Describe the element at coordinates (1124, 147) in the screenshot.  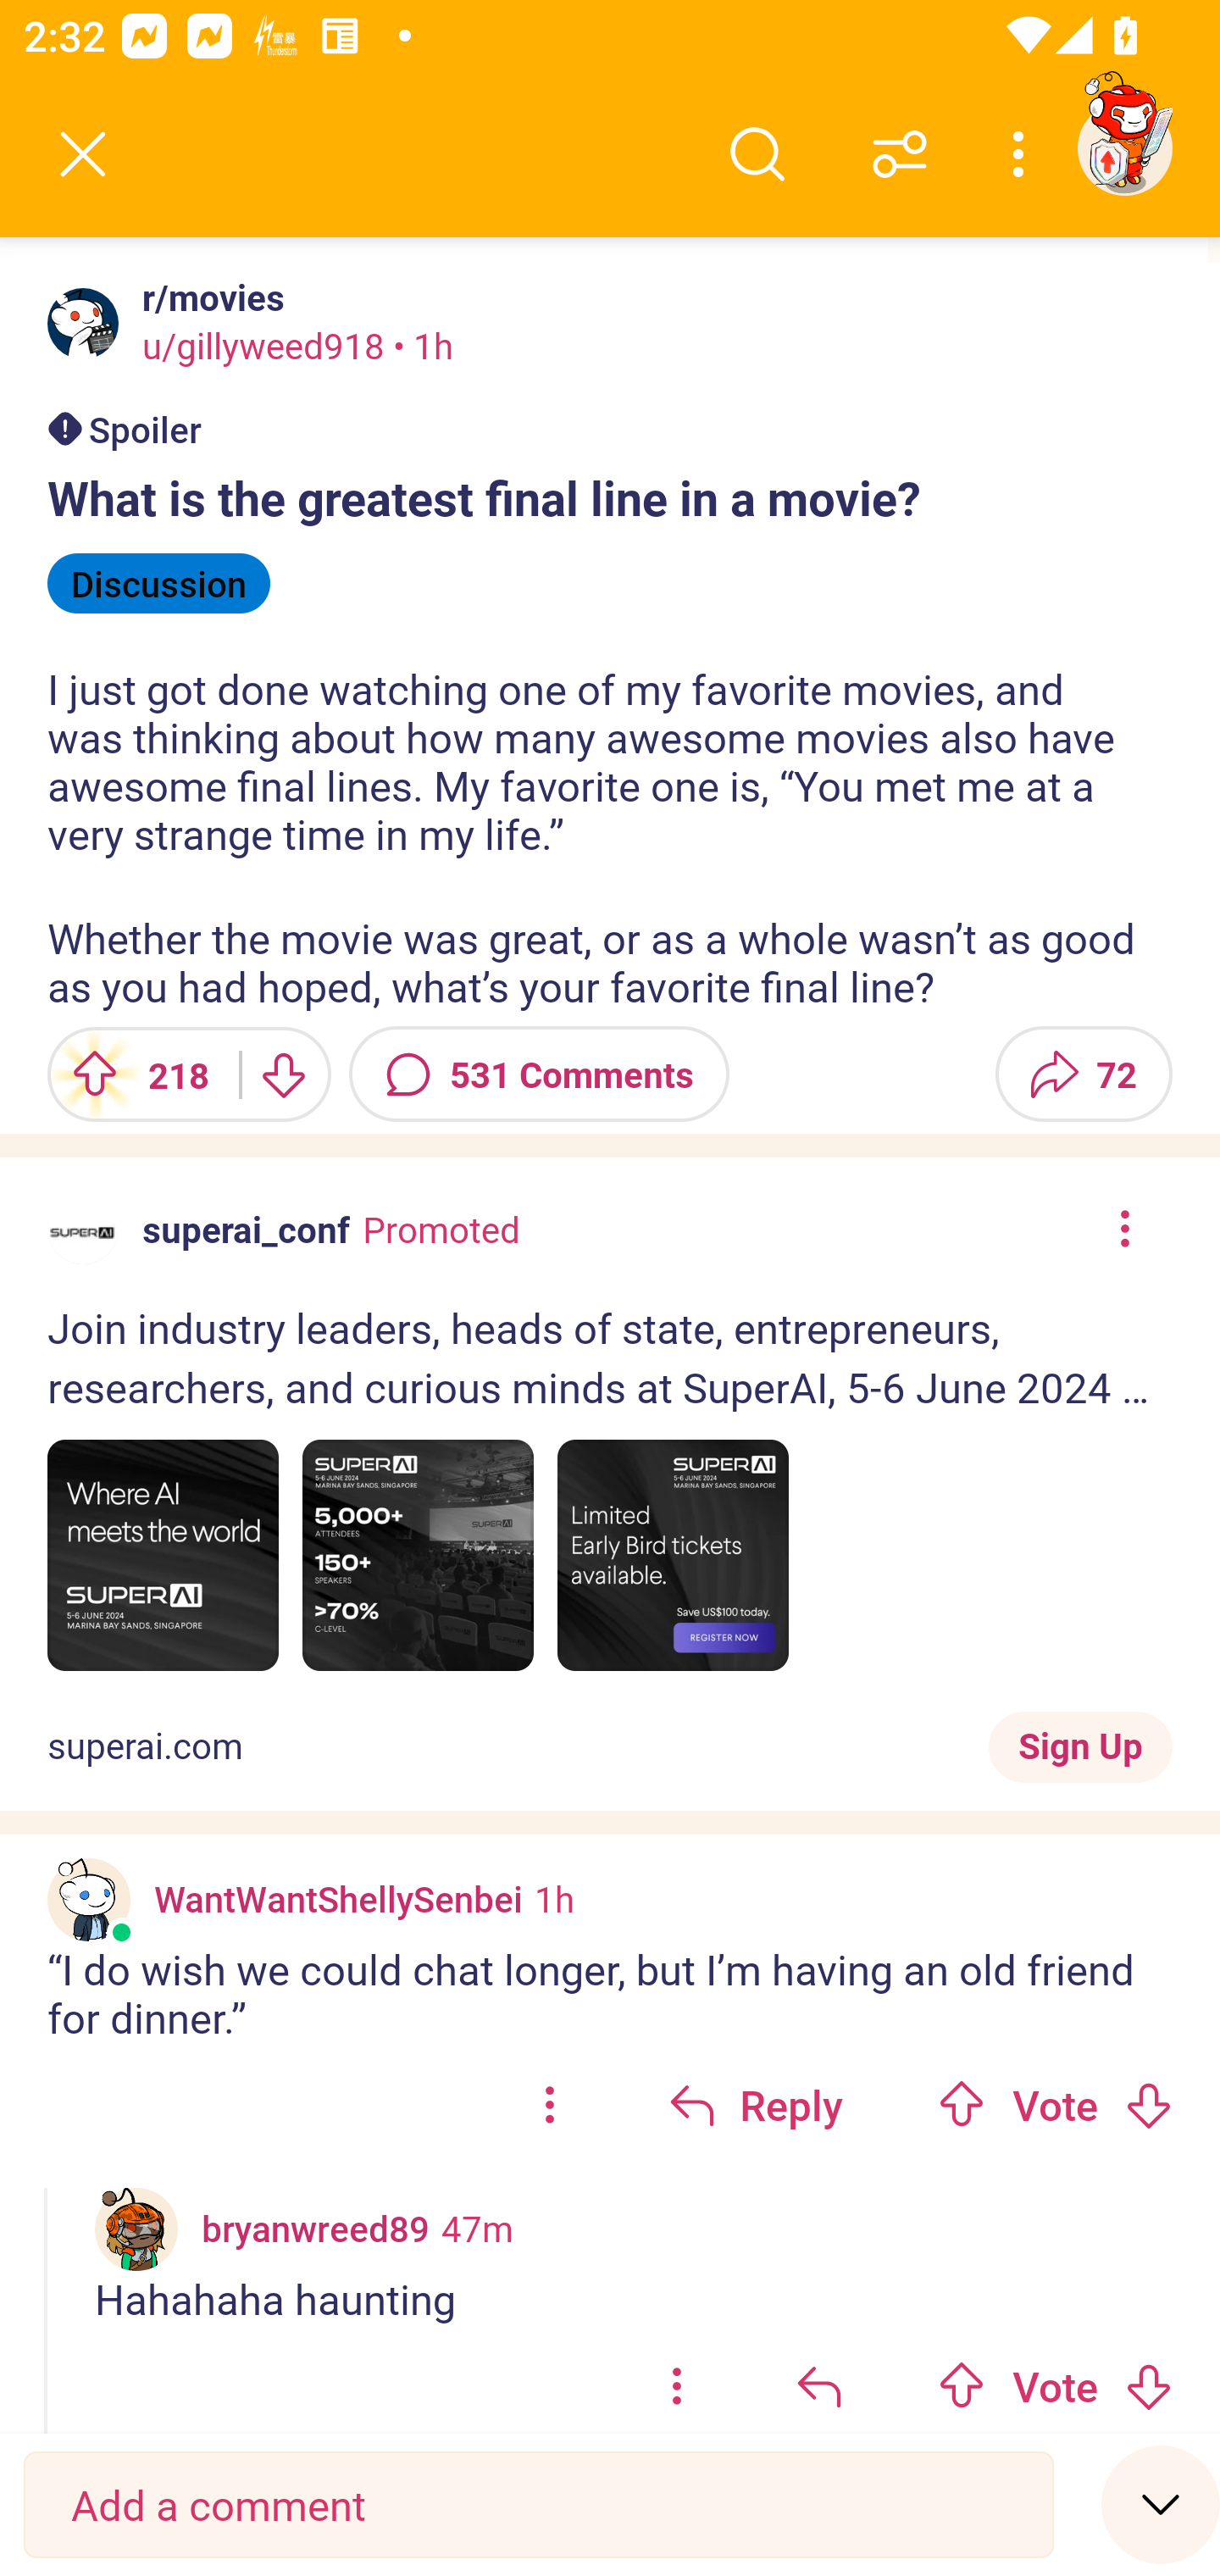
I see `TestAppium002 account` at that location.